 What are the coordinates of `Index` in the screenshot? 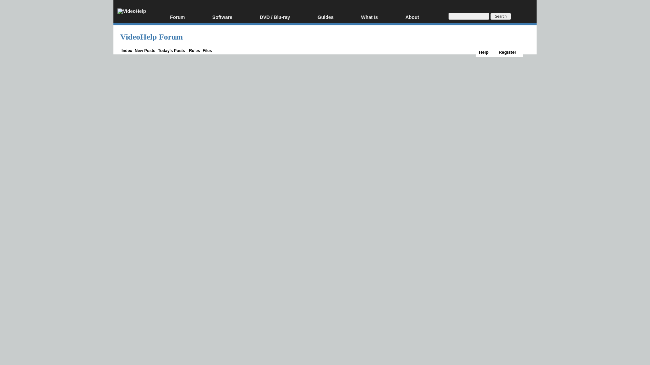 It's located at (127, 50).